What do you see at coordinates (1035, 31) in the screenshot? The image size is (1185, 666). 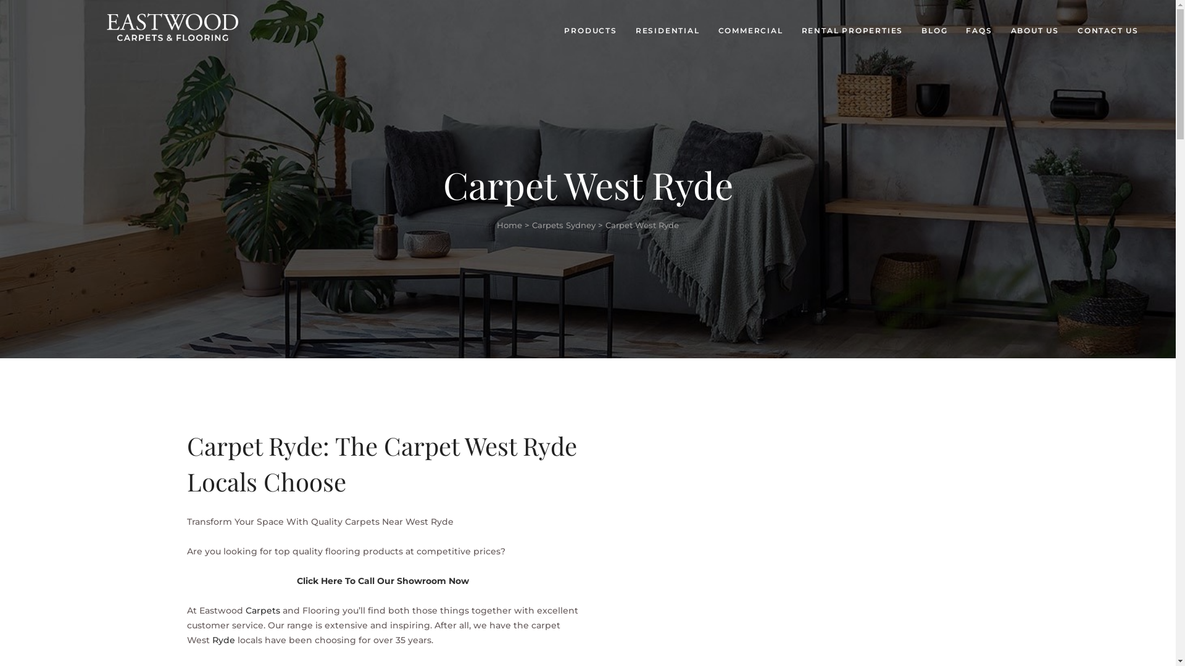 I see `ABOUT US` at bounding box center [1035, 31].